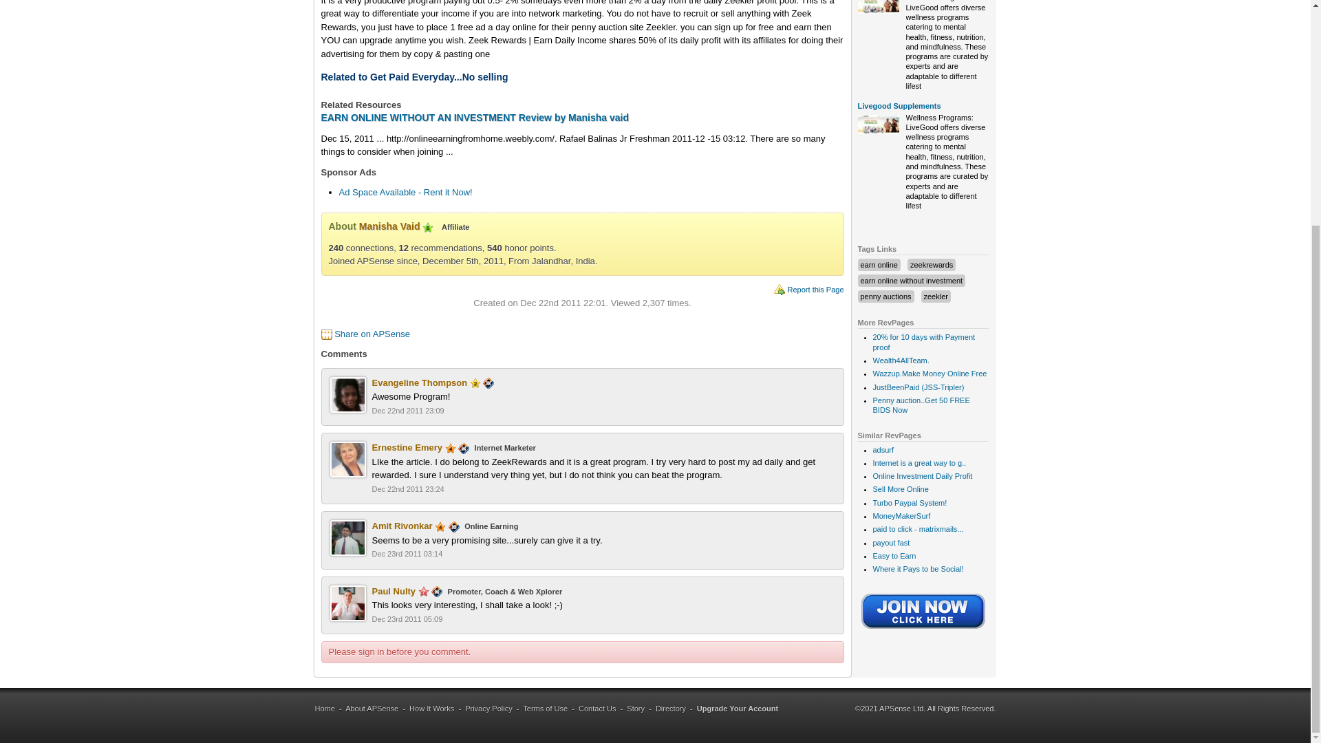  Describe the element at coordinates (401, 526) in the screenshot. I see `Amit Rivonkar` at that location.